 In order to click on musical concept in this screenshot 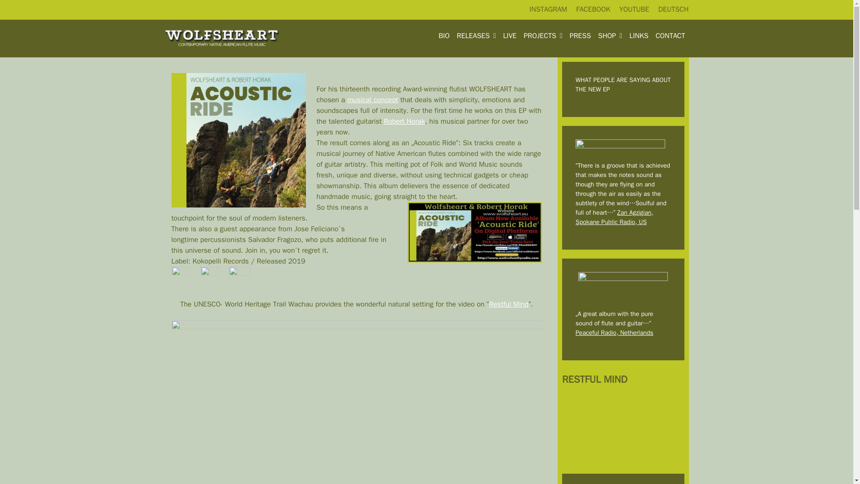, I will do `click(373, 99)`.